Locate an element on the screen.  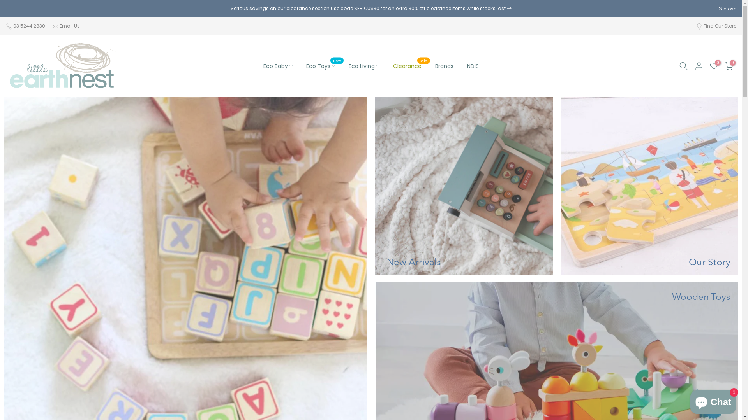
Clearance
Sale is located at coordinates (407, 66).